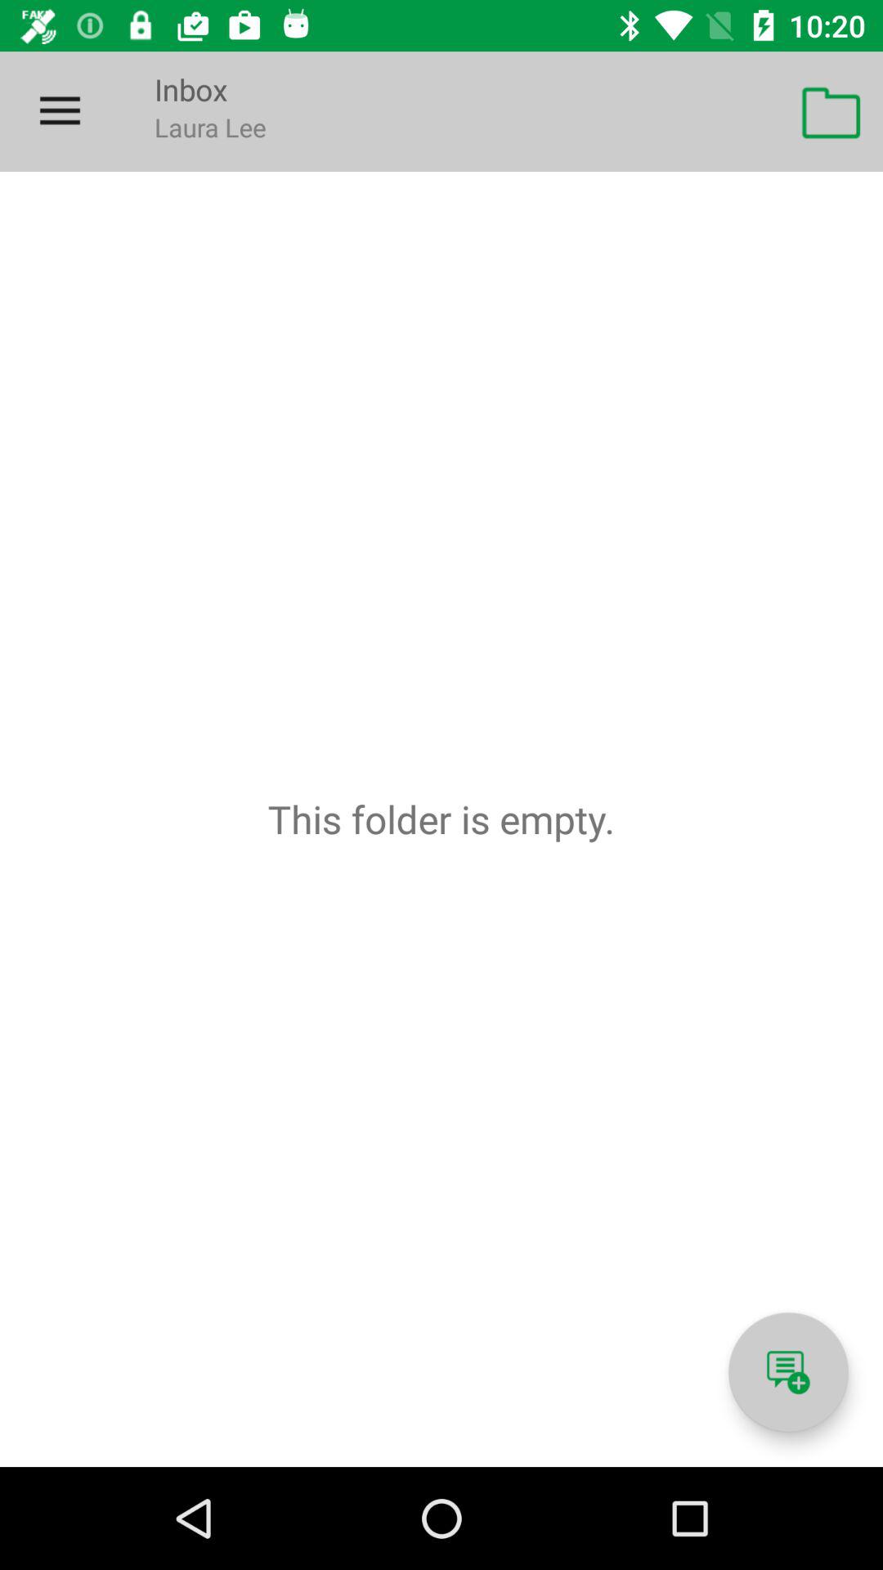  What do you see at coordinates (831, 111) in the screenshot?
I see `click item next to laura lee` at bounding box center [831, 111].